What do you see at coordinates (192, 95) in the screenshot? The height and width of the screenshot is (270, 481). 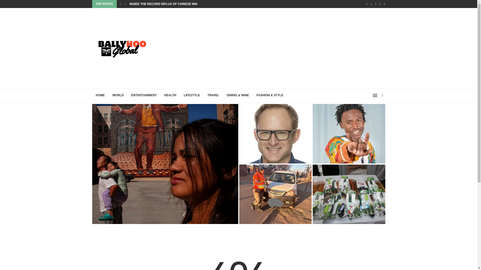 I see `LIFESTYLE` at bounding box center [192, 95].